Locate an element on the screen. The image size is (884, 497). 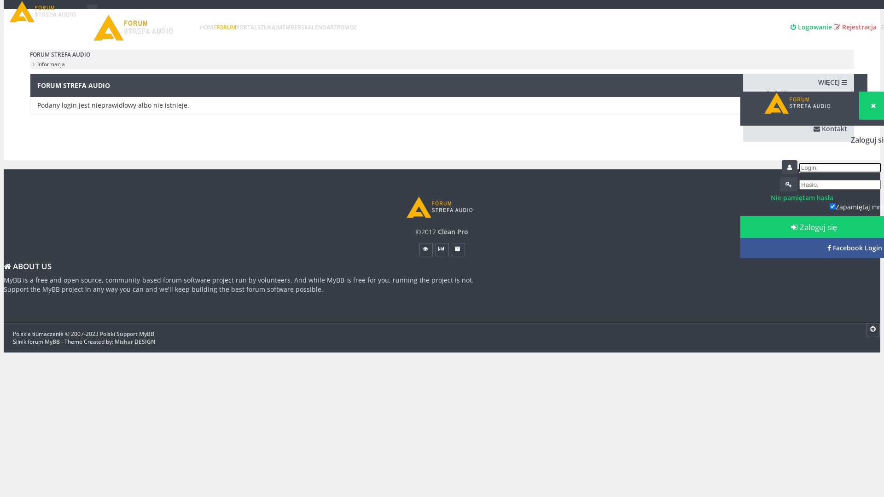
MyBB is located at coordinates (52, 341).